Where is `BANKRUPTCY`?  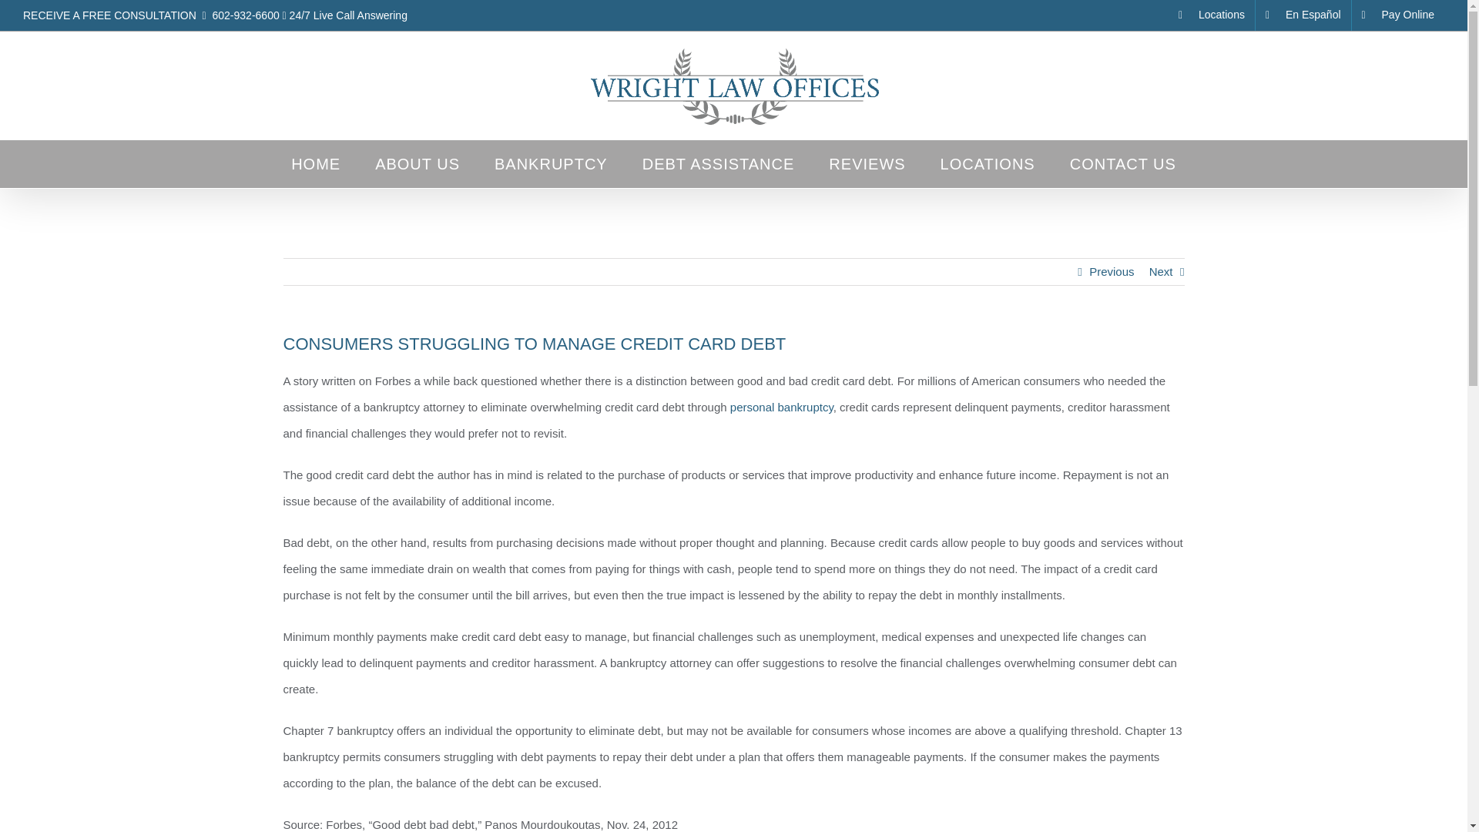
BANKRUPTCY is located at coordinates (551, 163).